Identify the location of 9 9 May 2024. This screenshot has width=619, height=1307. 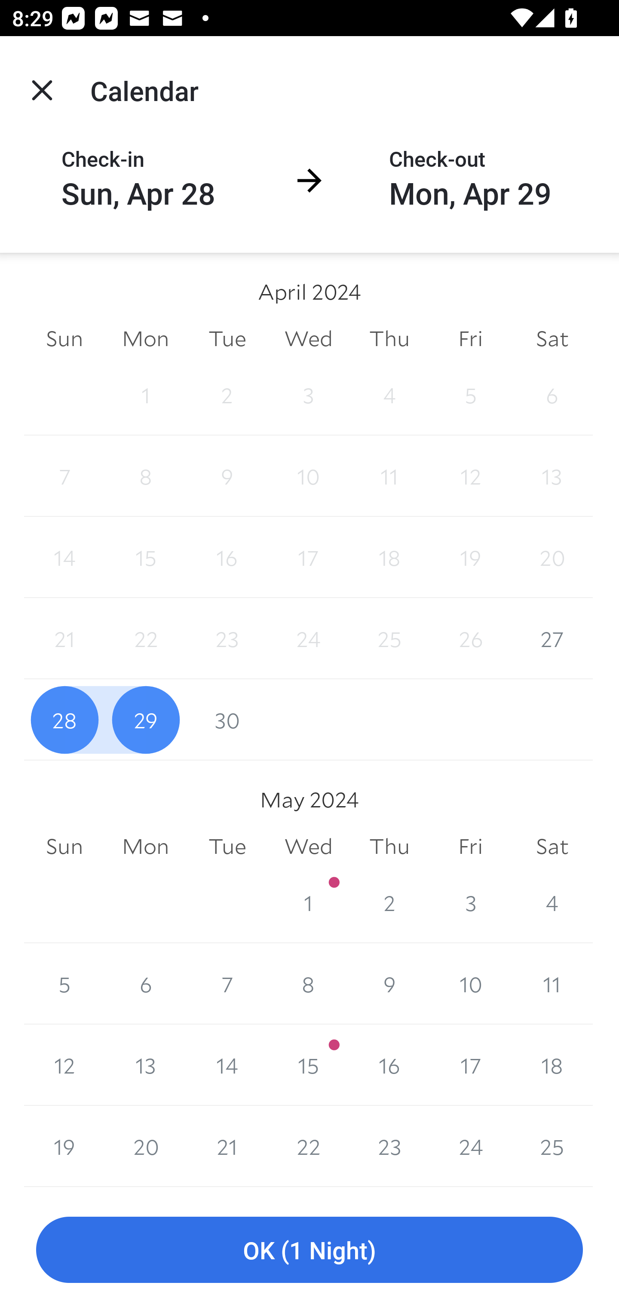
(389, 984).